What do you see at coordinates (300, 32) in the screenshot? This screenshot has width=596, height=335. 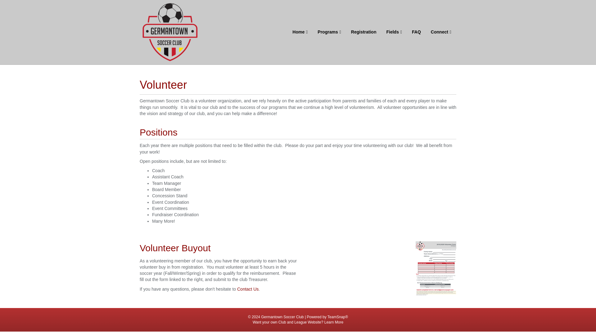 I see `Home` at bounding box center [300, 32].